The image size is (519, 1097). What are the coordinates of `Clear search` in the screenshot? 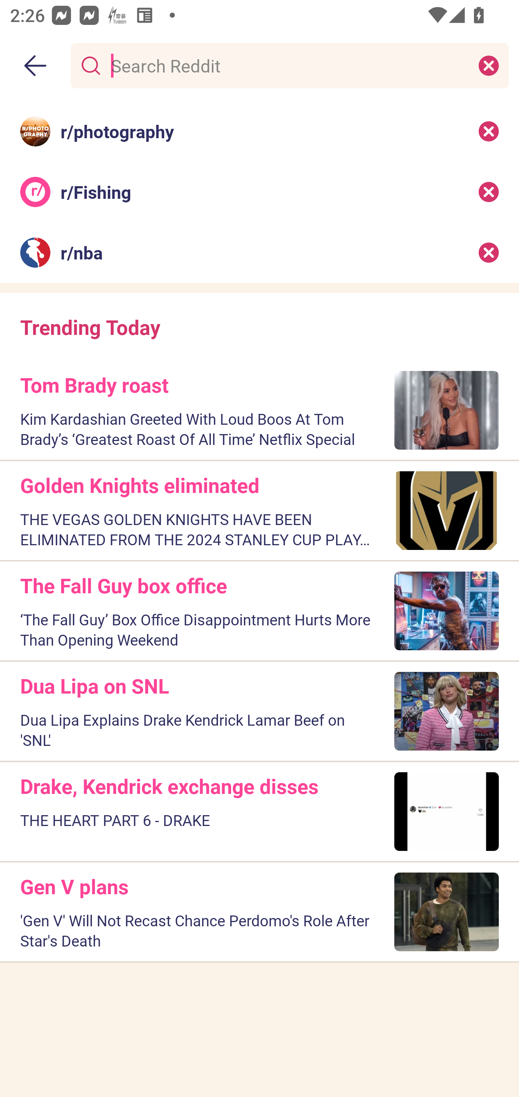 It's located at (489, 65).